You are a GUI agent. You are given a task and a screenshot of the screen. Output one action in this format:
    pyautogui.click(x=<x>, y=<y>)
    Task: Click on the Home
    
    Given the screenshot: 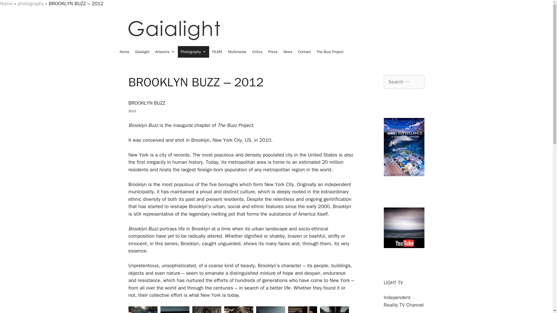 What is the action you would take?
    pyautogui.click(x=6, y=3)
    